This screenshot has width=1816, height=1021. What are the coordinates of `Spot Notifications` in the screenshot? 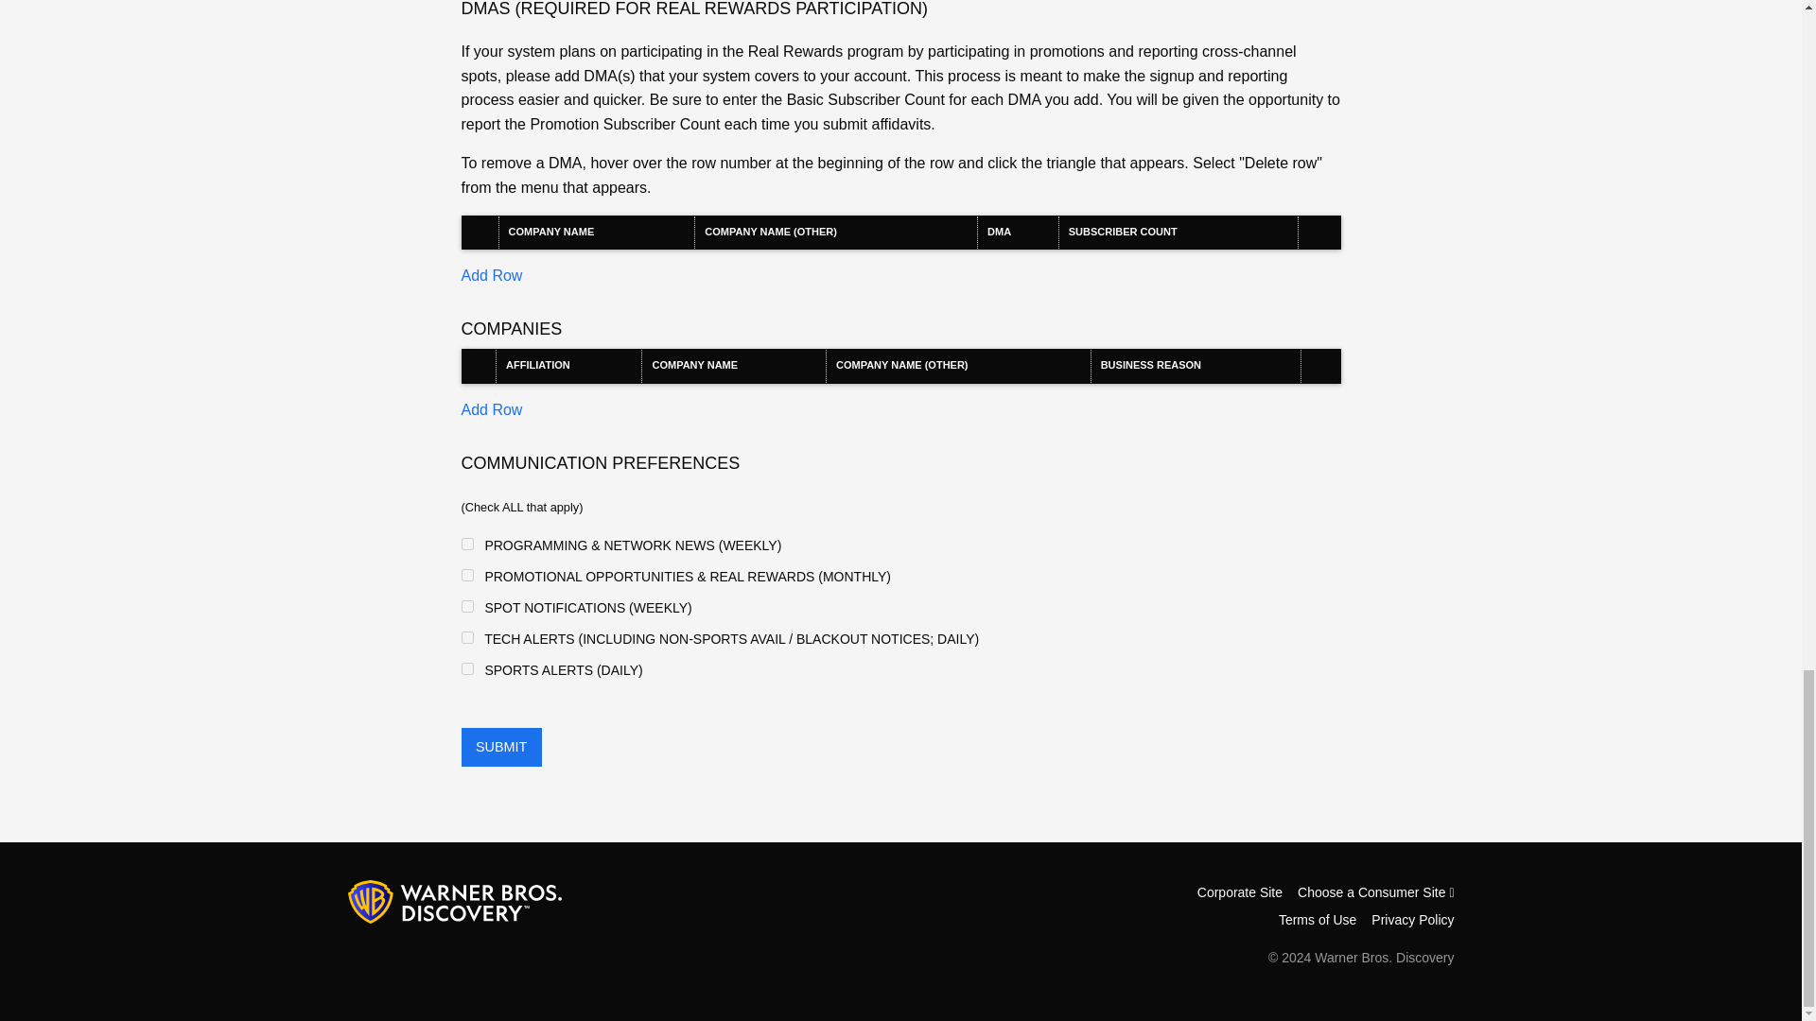 It's located at (467, 607).